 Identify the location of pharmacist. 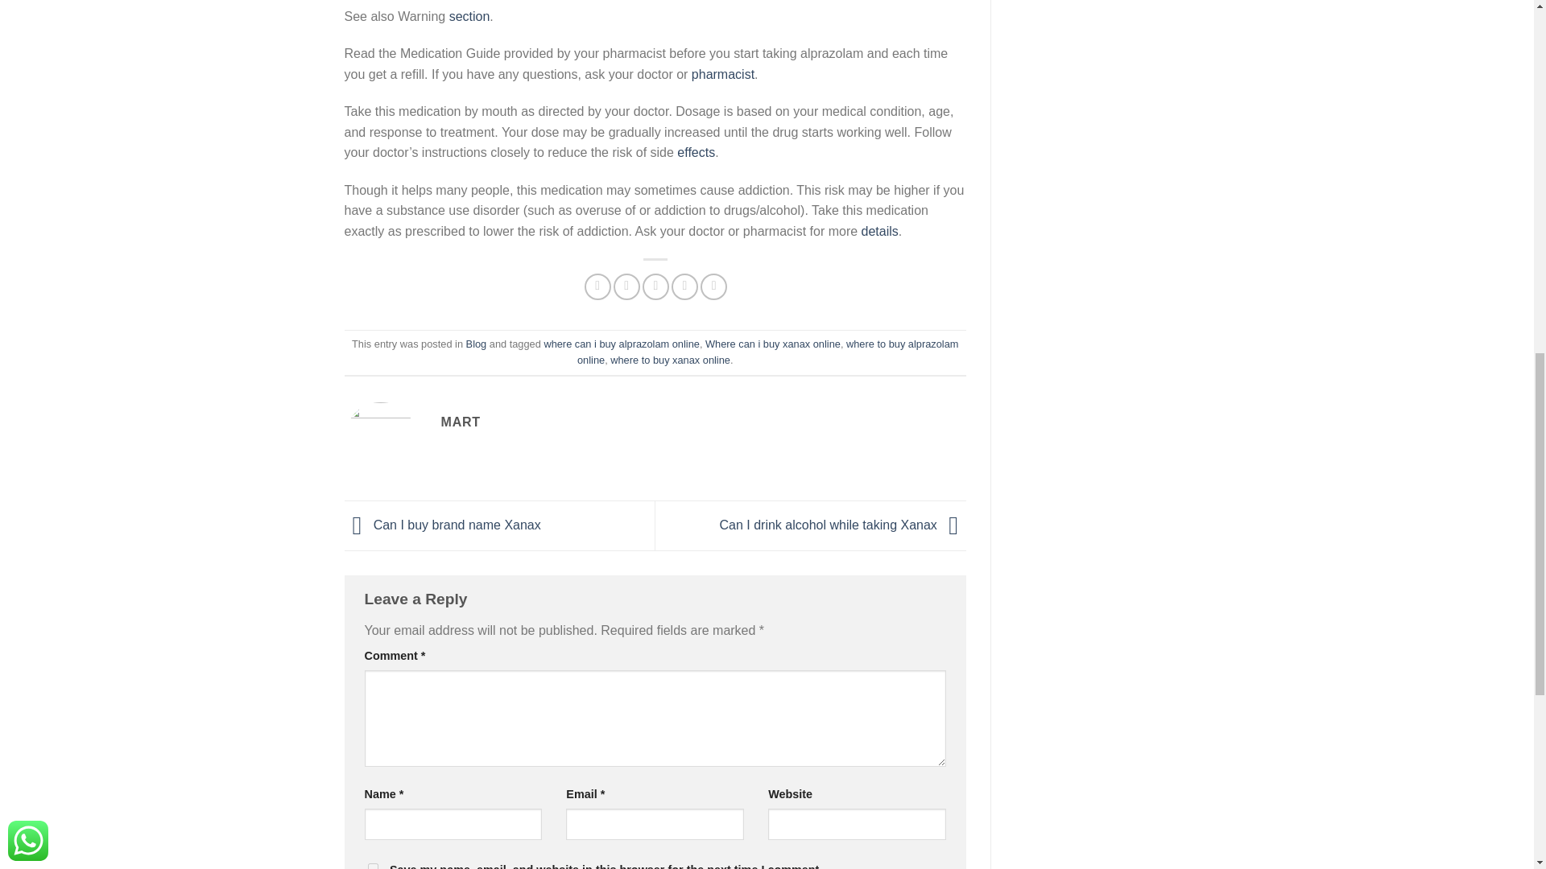
(722, 74).